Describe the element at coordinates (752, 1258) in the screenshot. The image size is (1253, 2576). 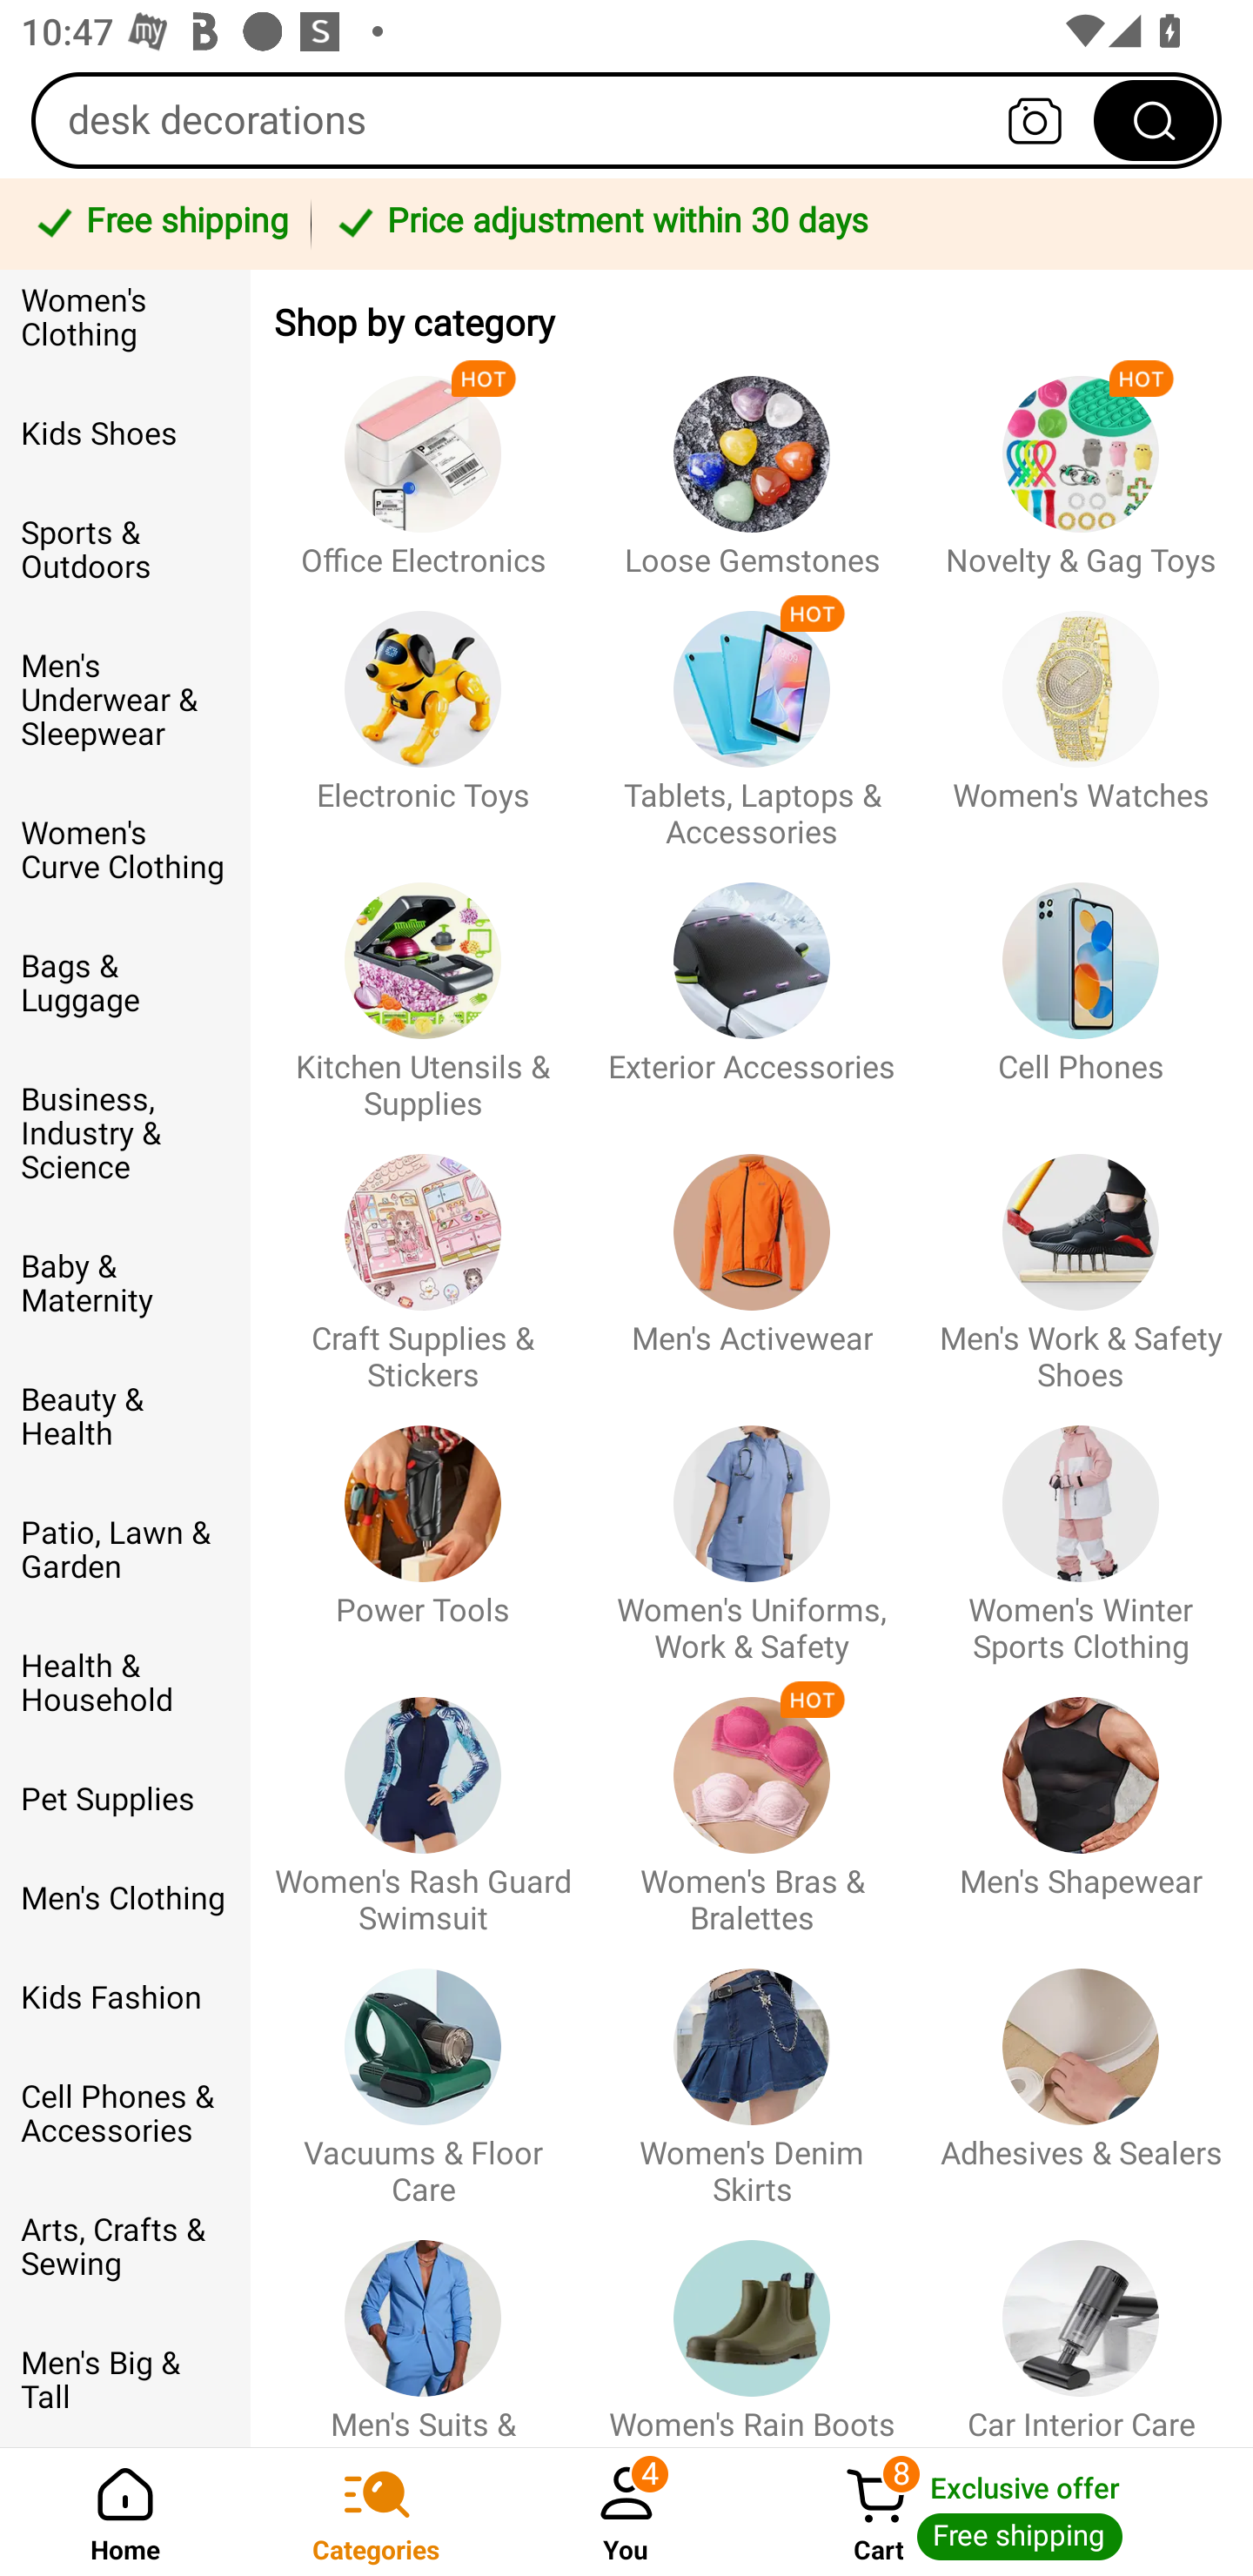
I see `Men's Activewear` at that location.